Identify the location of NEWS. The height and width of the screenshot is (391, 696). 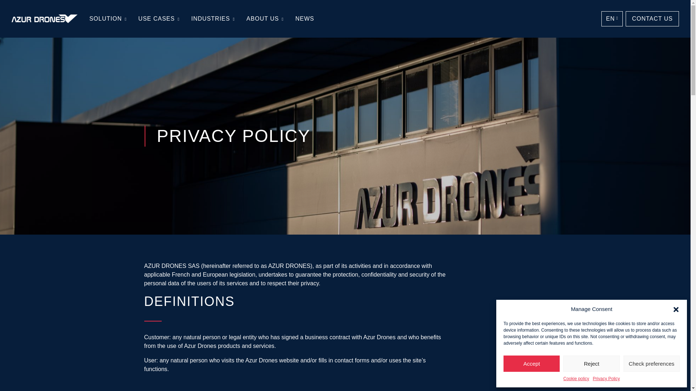
(304, 18).